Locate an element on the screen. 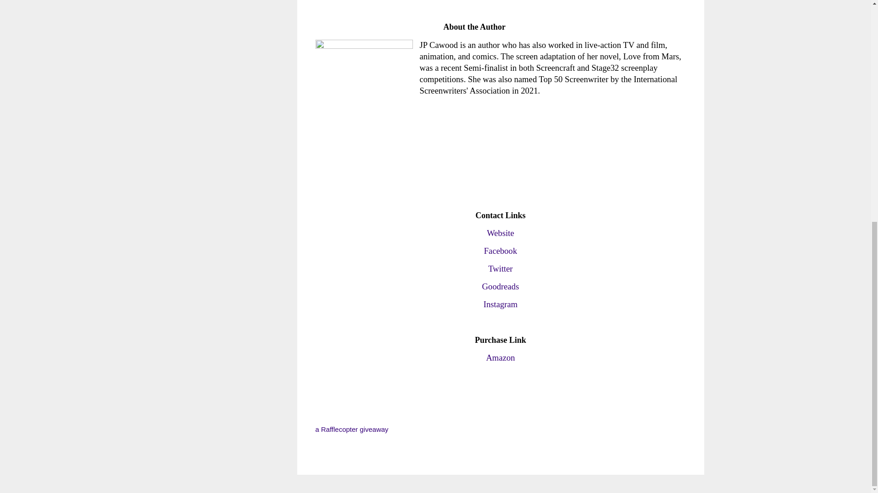  Instagram is located at coordinates (500, 304).